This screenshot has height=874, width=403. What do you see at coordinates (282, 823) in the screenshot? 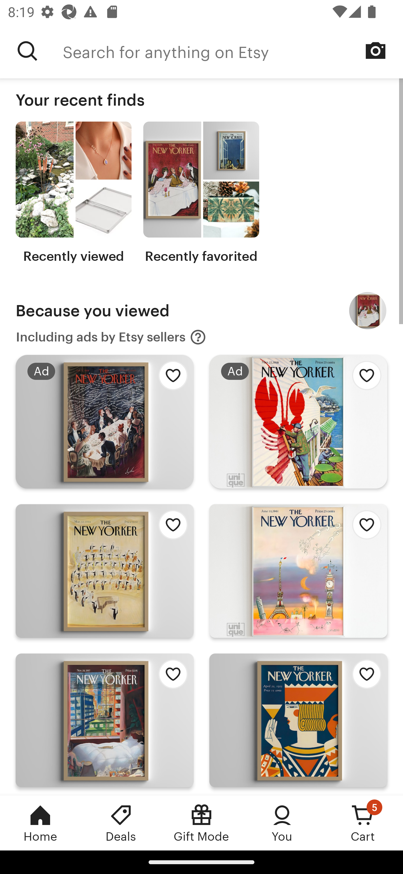
I see `You` at bounding box center [282, 823].